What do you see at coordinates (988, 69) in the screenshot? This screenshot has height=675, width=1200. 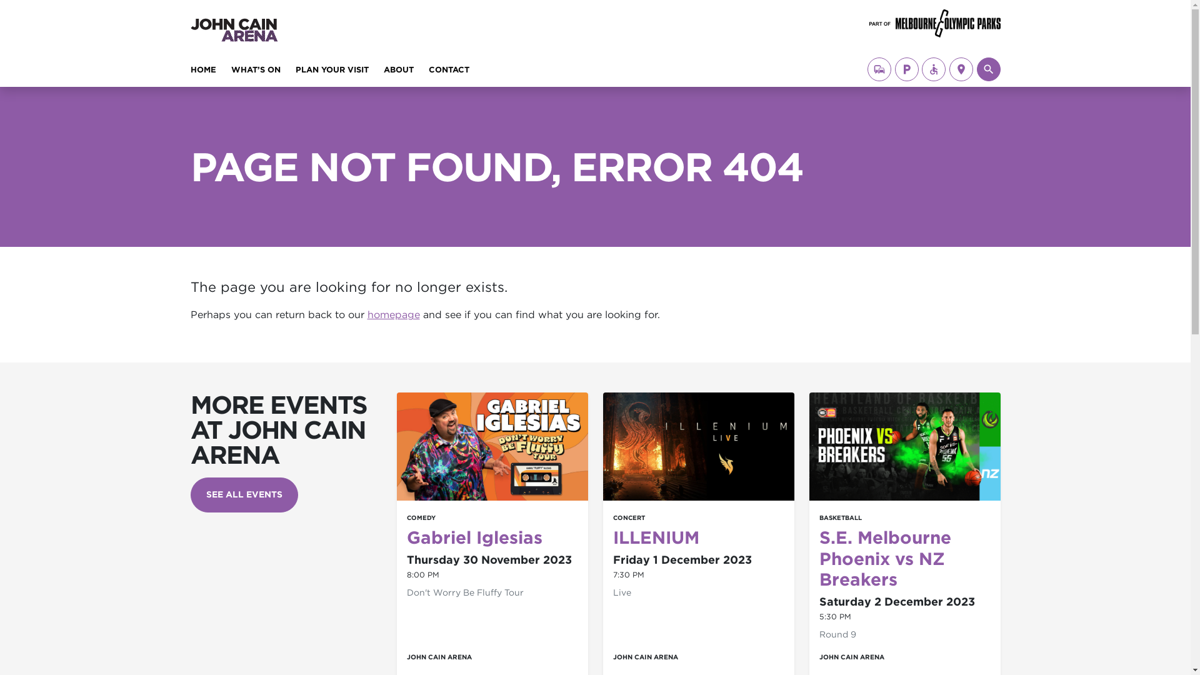 I see `search` at bounding box center [988, 69].